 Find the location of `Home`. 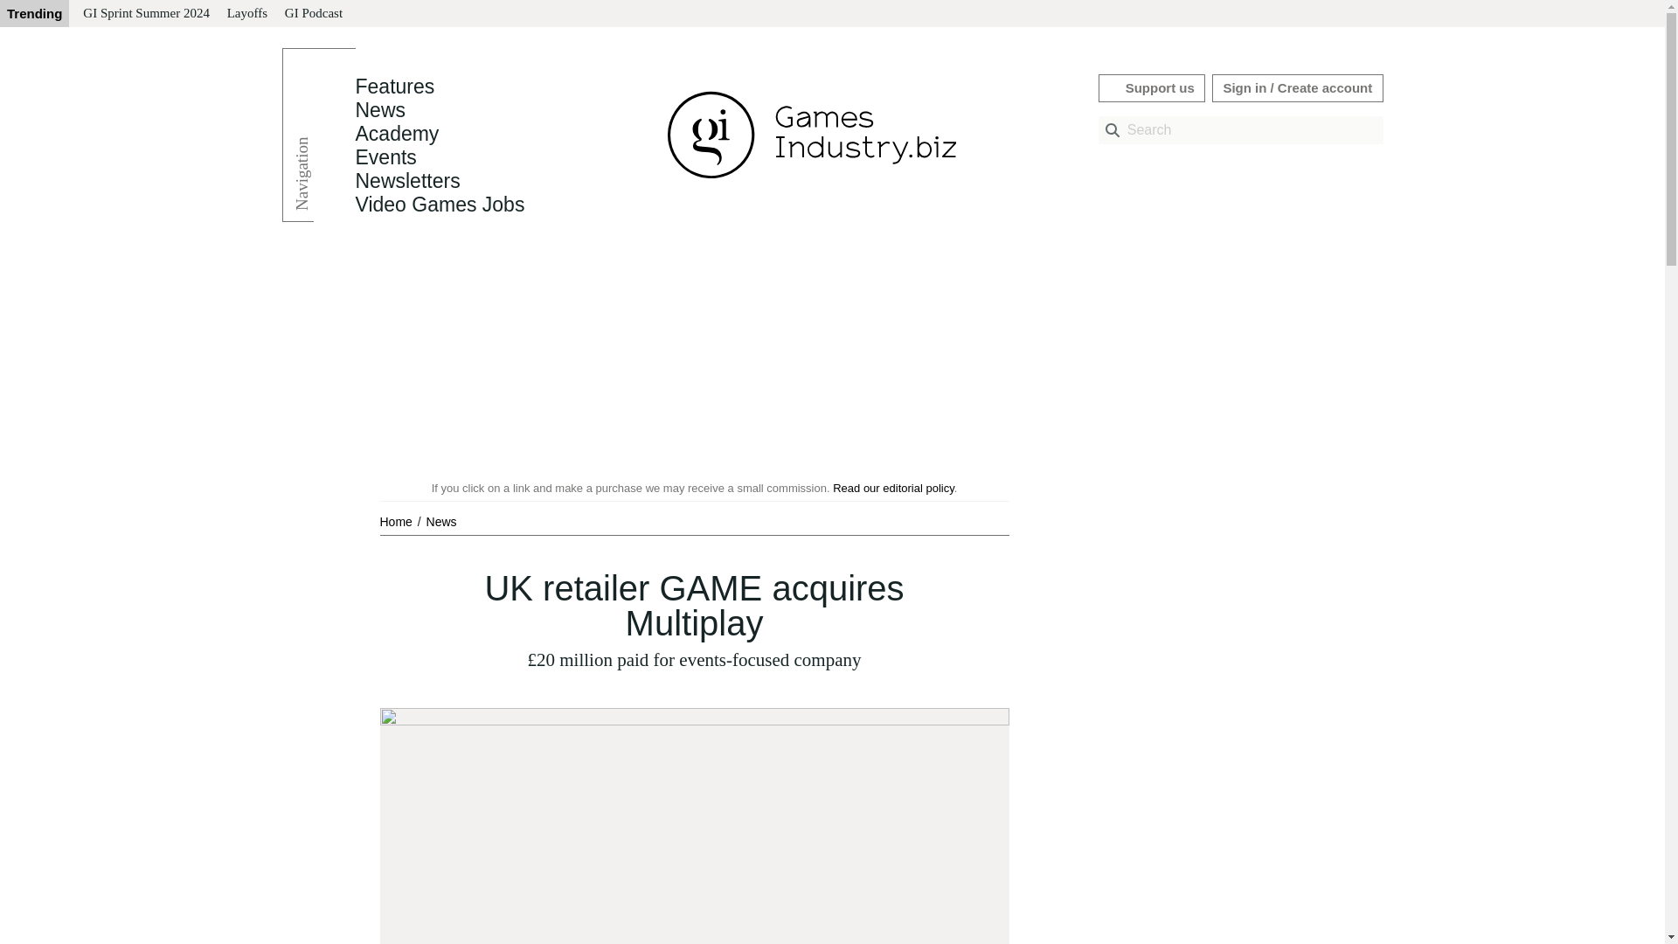

Home is located at coordinates (397, 521).